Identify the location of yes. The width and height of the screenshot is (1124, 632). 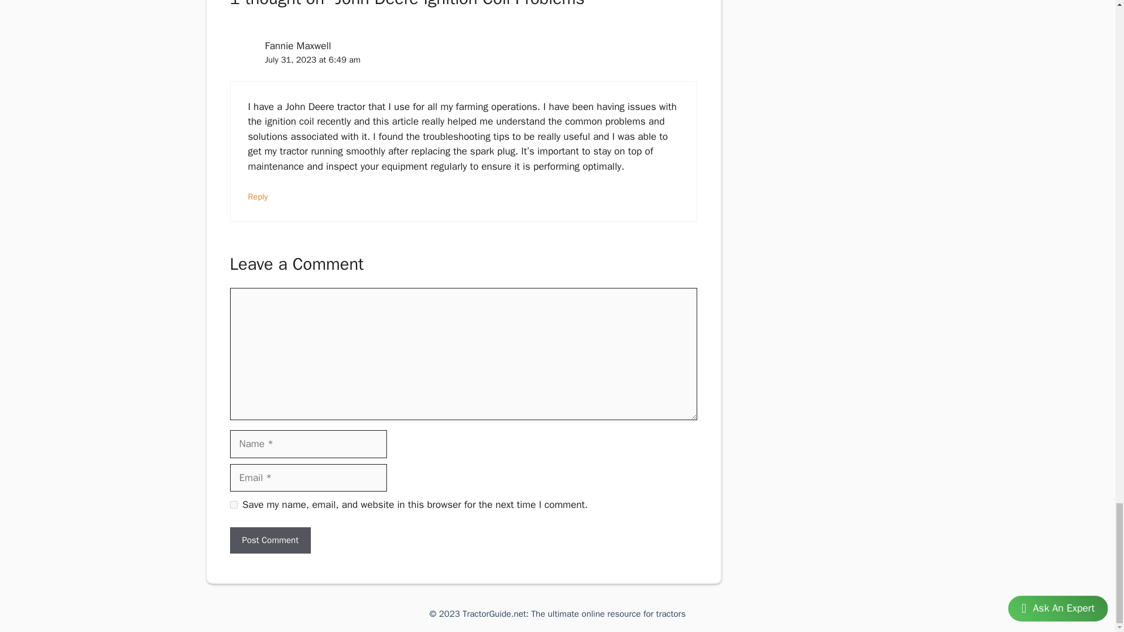
(233, 504).